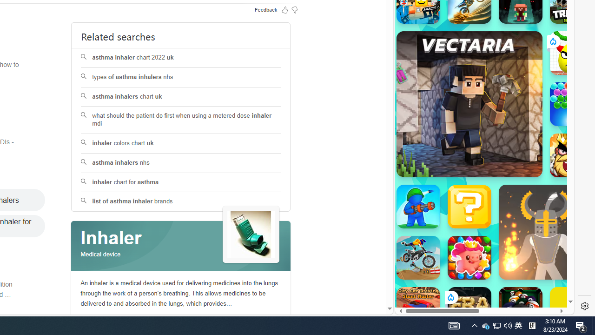 The width and height of the screenshot is (595, 335). What do you see at coordinates (181, 246) in the screenshot?
I see `Class: spl_logobg` at bounding box center [181, 246].